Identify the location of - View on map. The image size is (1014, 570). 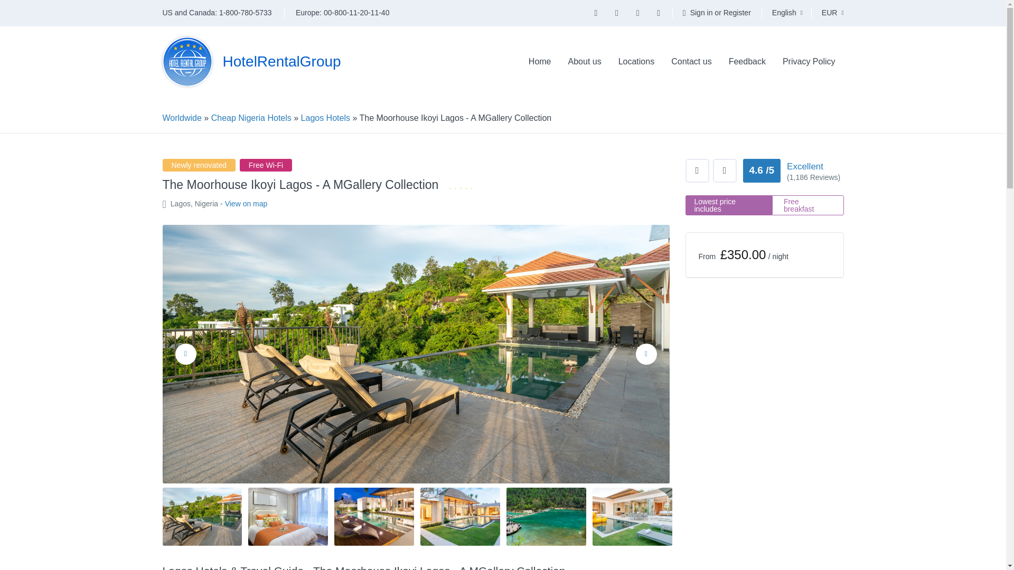
(243, 204).